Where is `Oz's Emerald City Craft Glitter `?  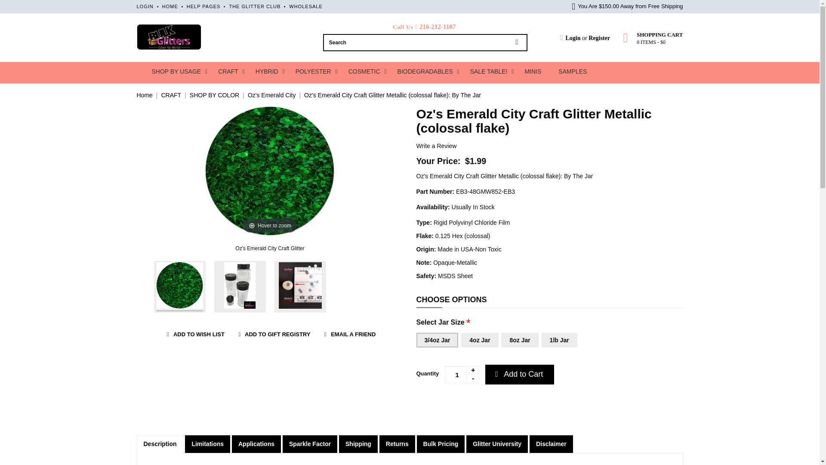 Oz's Emerald City Craft Glitter  is located at coordinates (180, 286).